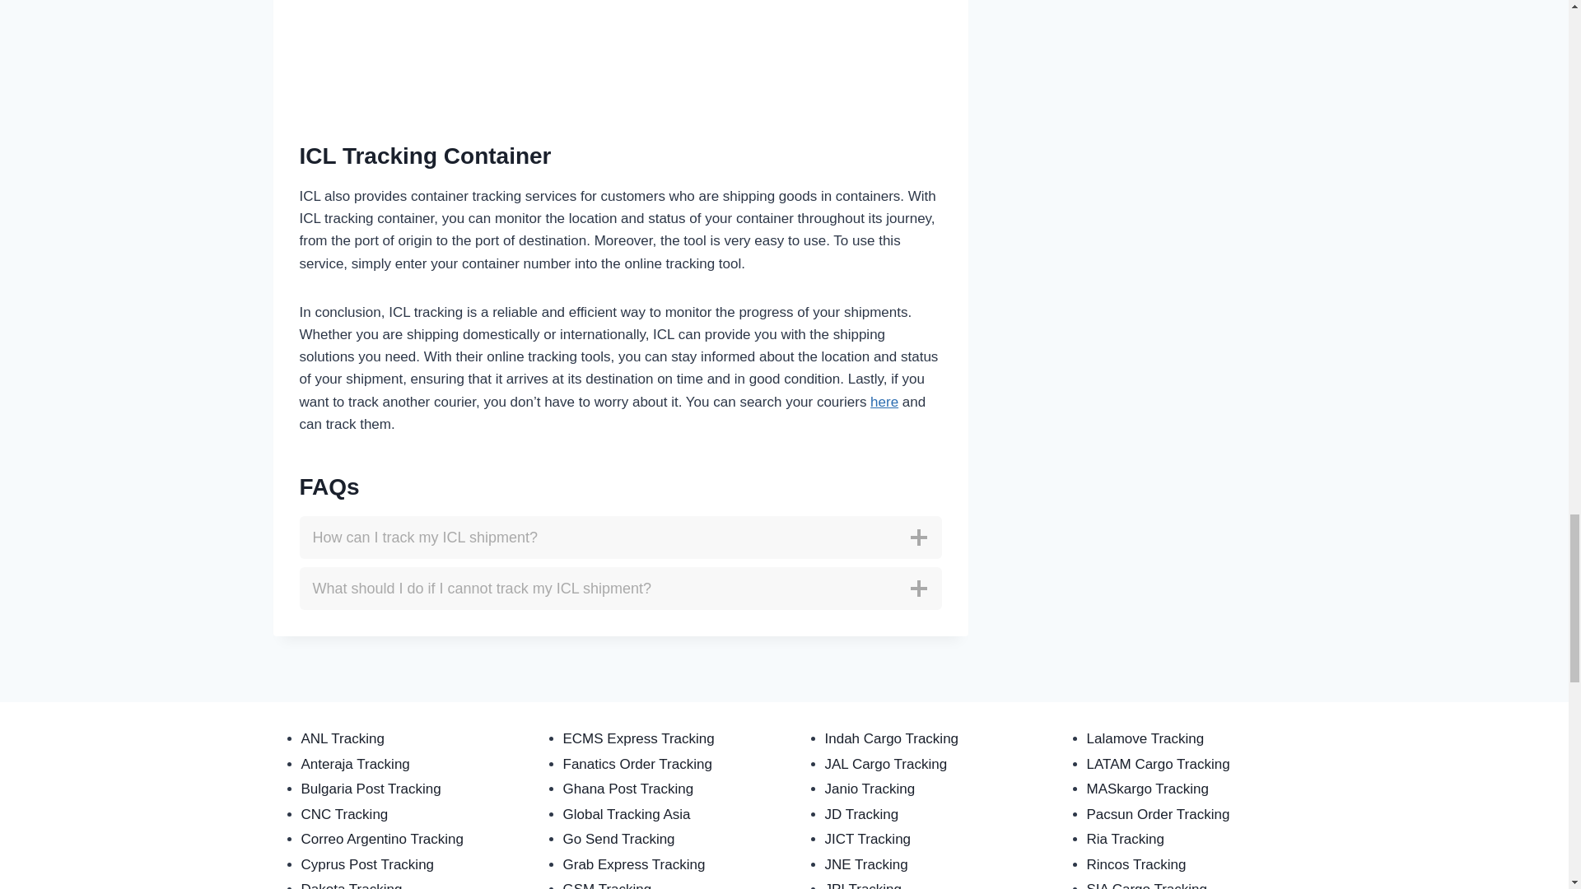  What do you see at coordinates (352, 886) in the screenshot?
I see `Dakota Tracking` at bounding box center [352, 886].